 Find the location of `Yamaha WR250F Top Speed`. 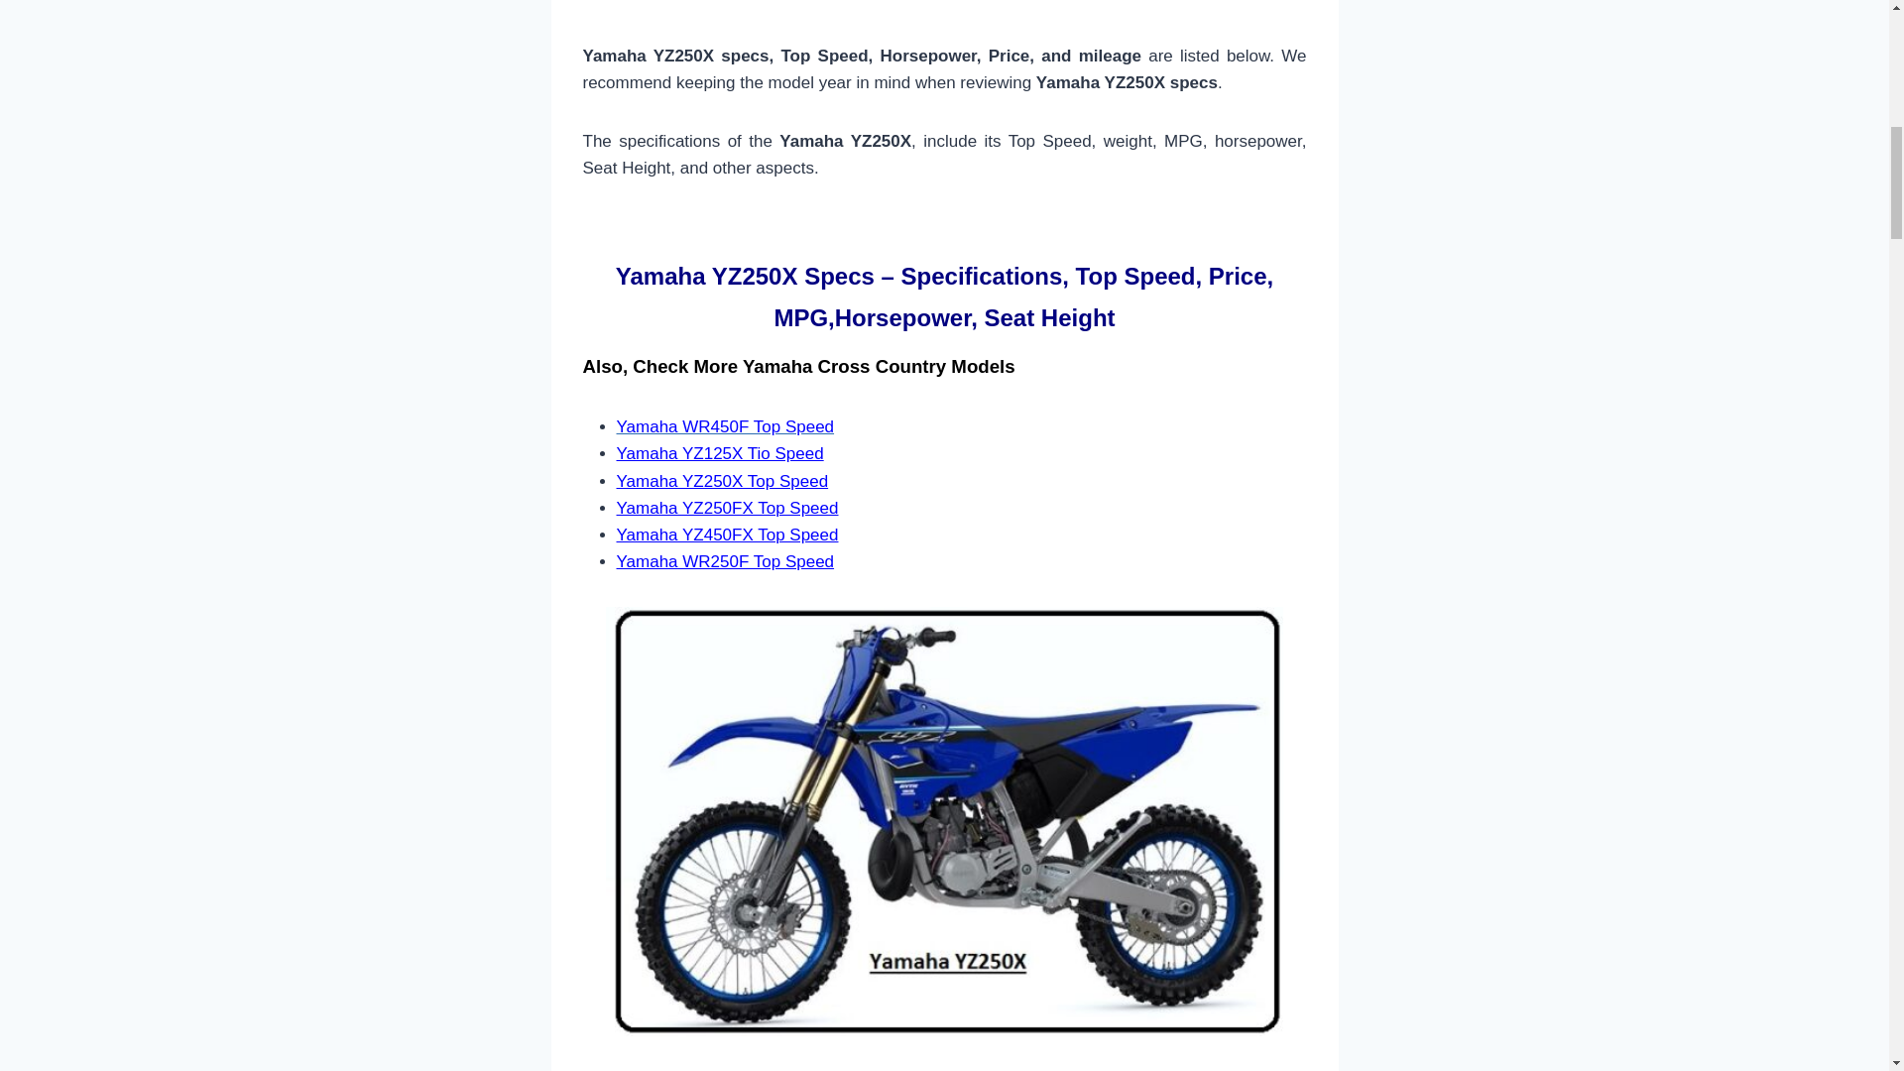

Yamaha WR250F Top Speed is located at coordinates (726, 561).